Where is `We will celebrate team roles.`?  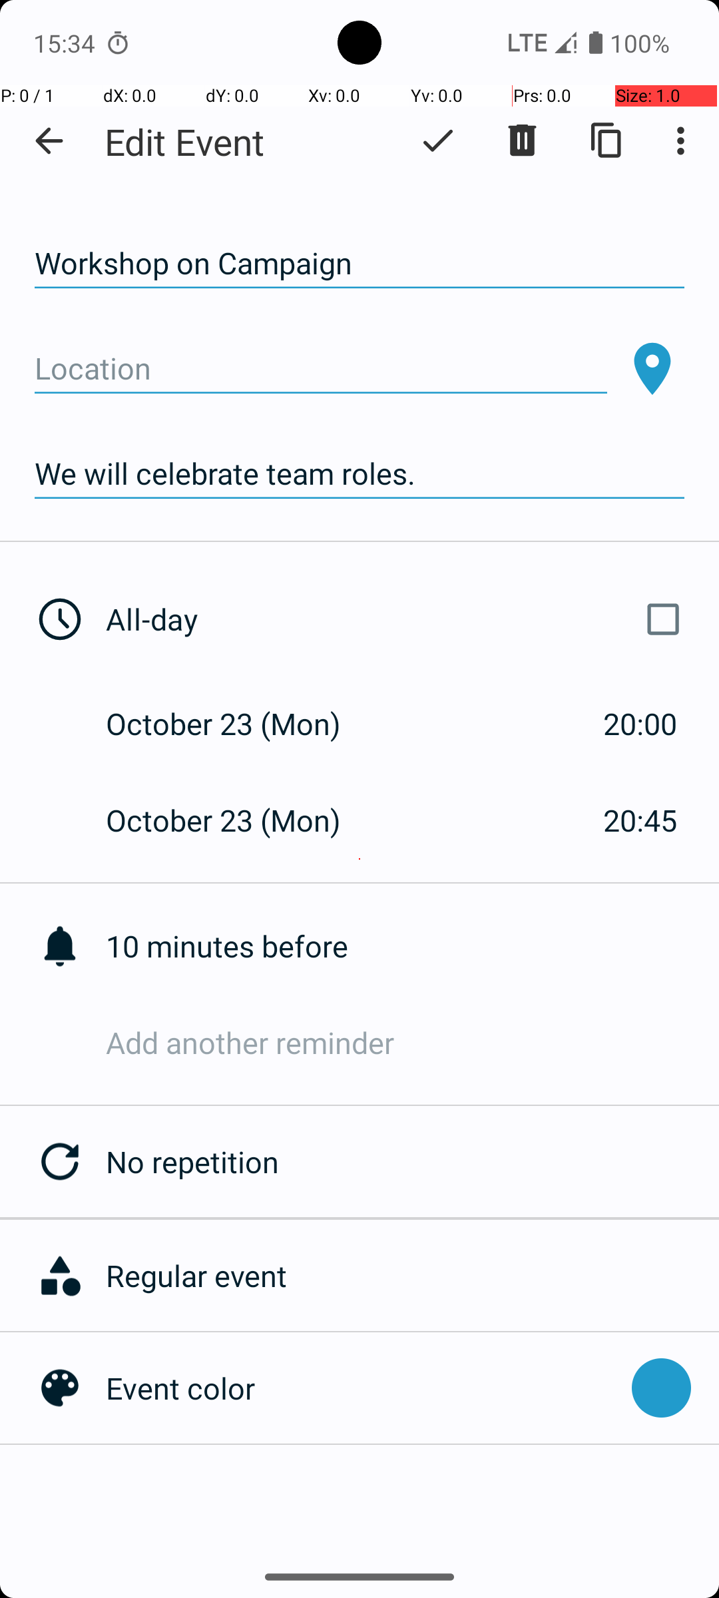 We will celebrate team roles. is located at coordinates (359, 474).